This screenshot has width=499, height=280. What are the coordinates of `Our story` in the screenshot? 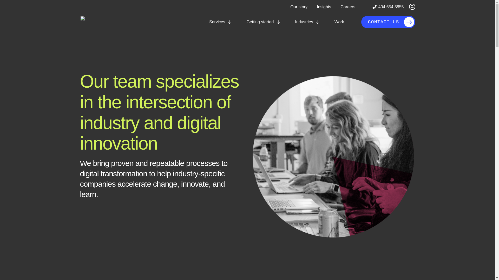 It's located at (221, 22).